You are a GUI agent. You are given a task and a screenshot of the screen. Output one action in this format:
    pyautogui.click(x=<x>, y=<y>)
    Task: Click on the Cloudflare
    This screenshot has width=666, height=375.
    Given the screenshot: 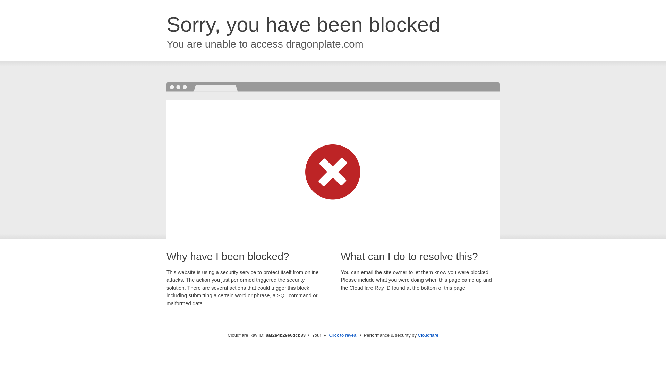 What is the action you would take?
    pyautogui.click(x=428, y=335)
    